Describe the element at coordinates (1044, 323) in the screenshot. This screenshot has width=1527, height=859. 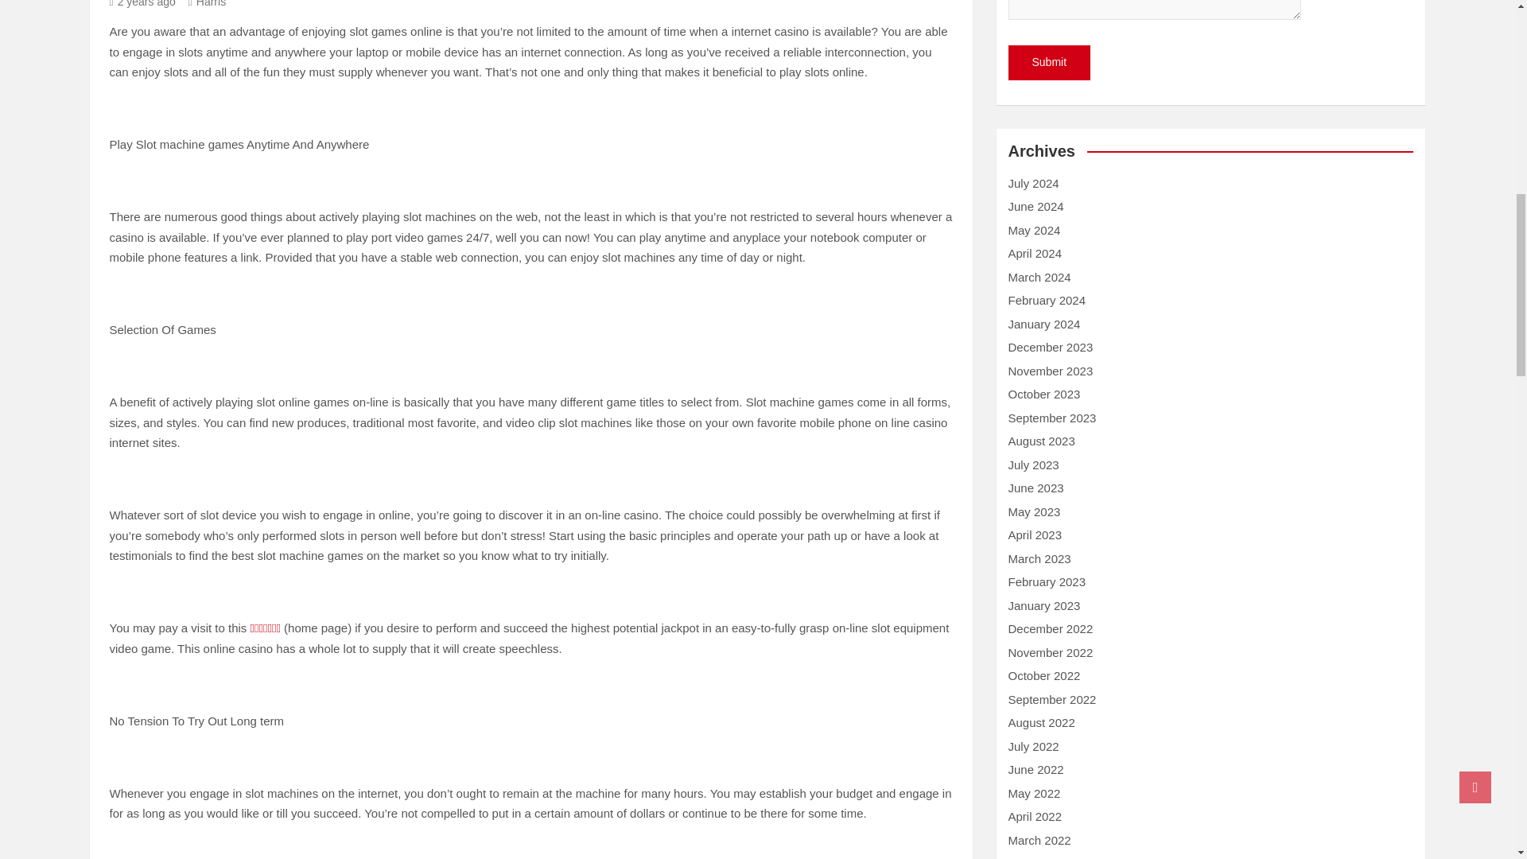
I see `January 2024` at that location.